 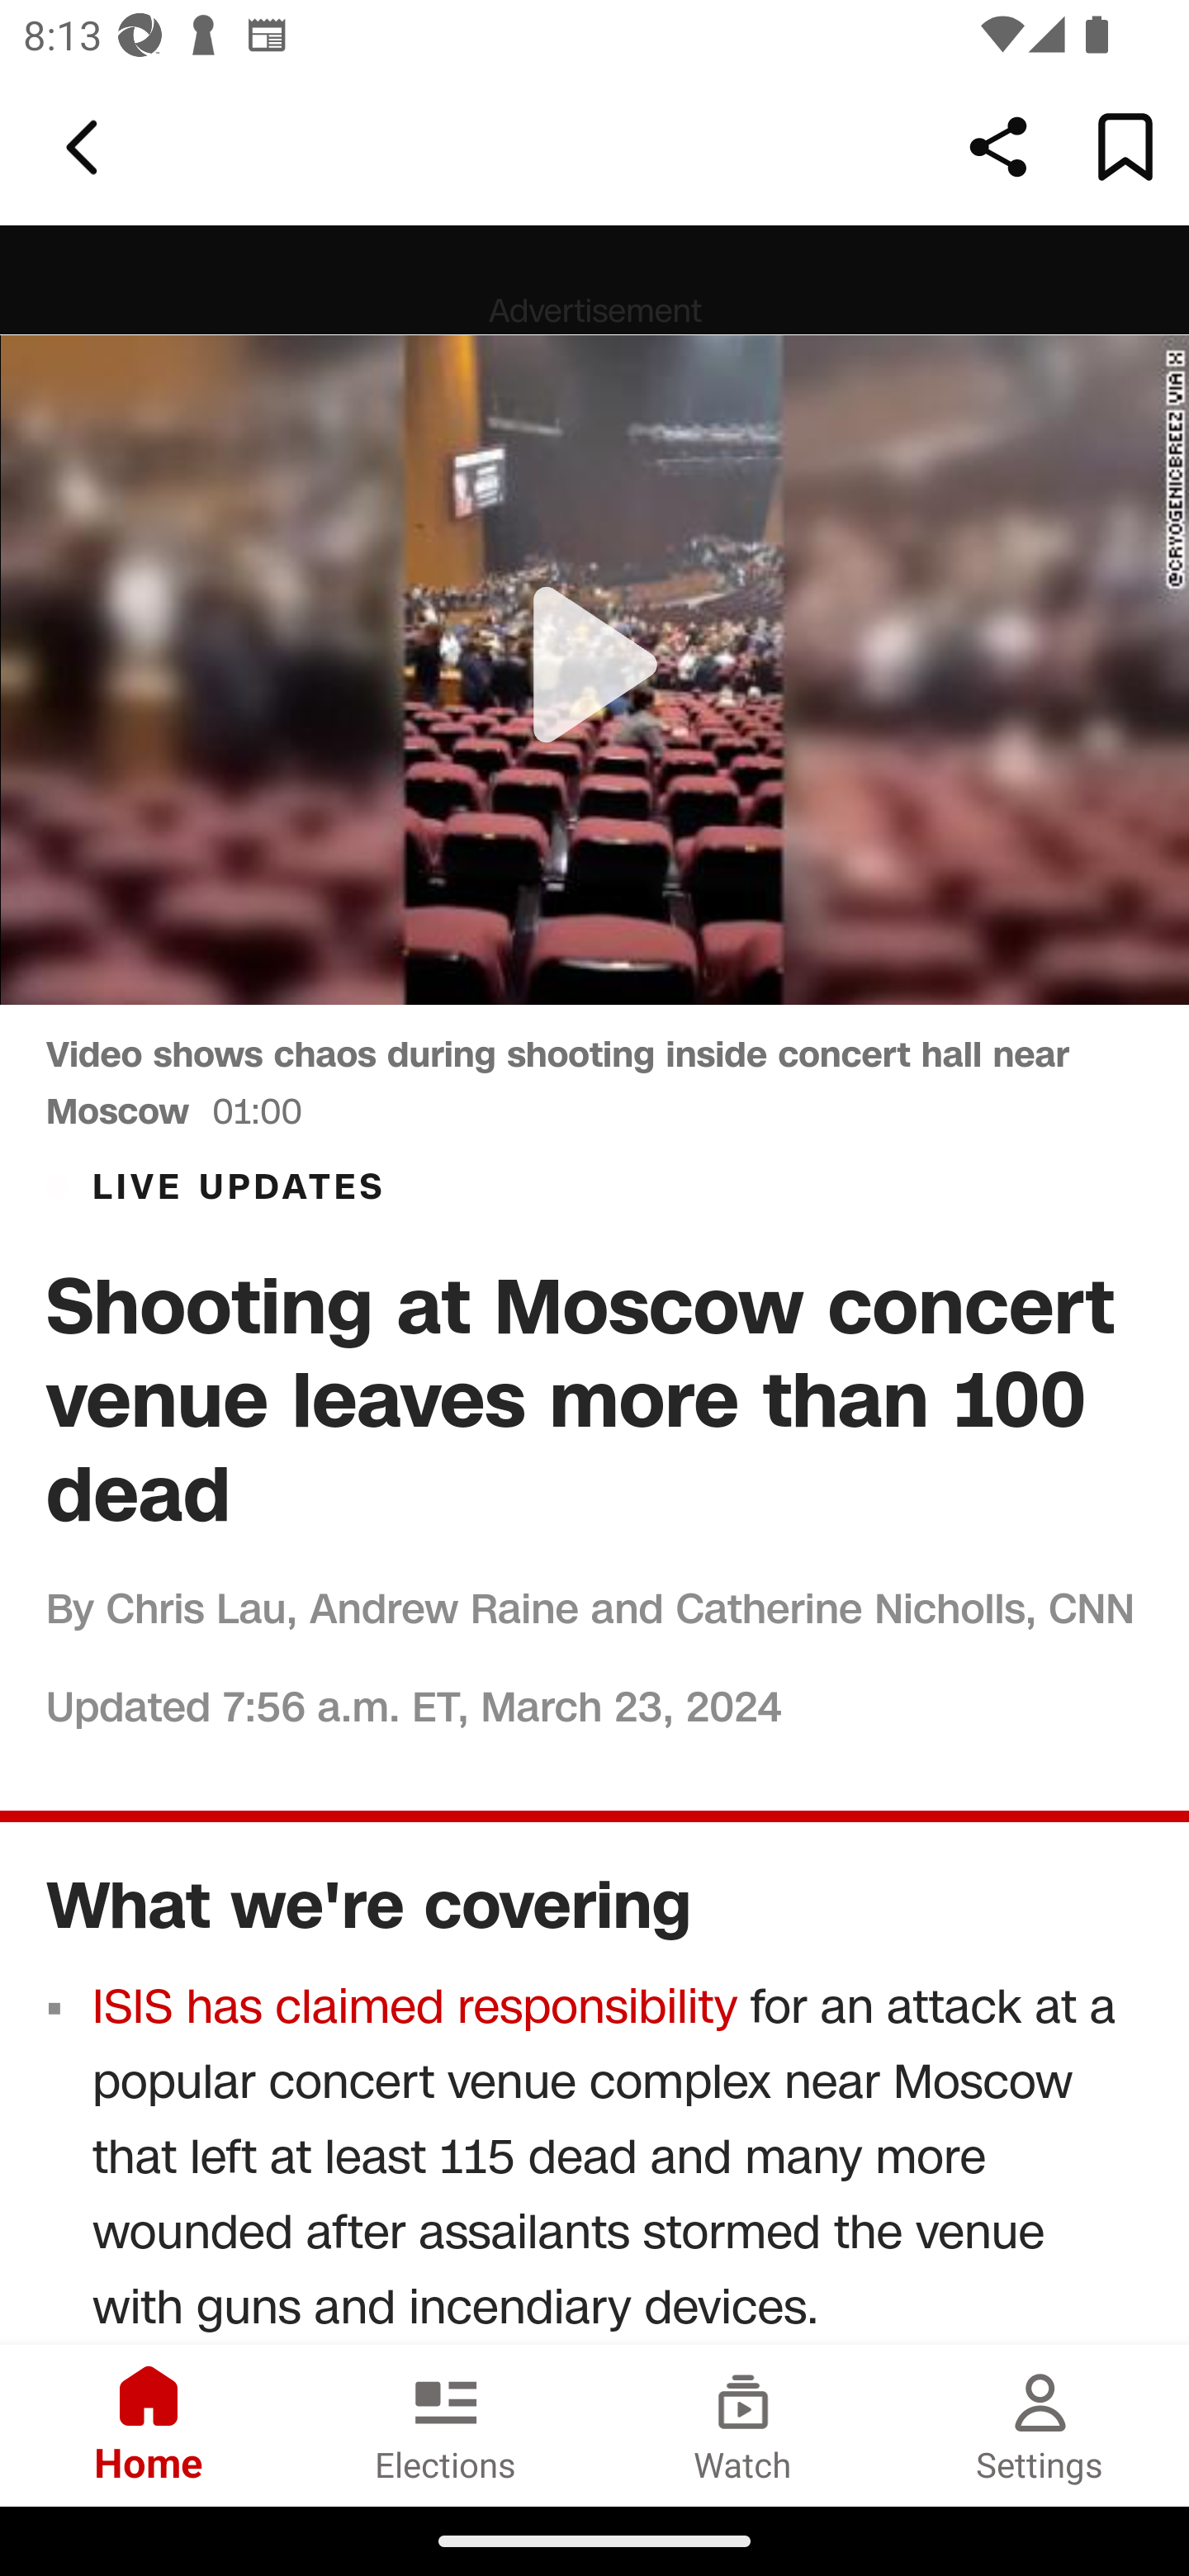 I want to click on Settings, so click(x=1040, y=2425).